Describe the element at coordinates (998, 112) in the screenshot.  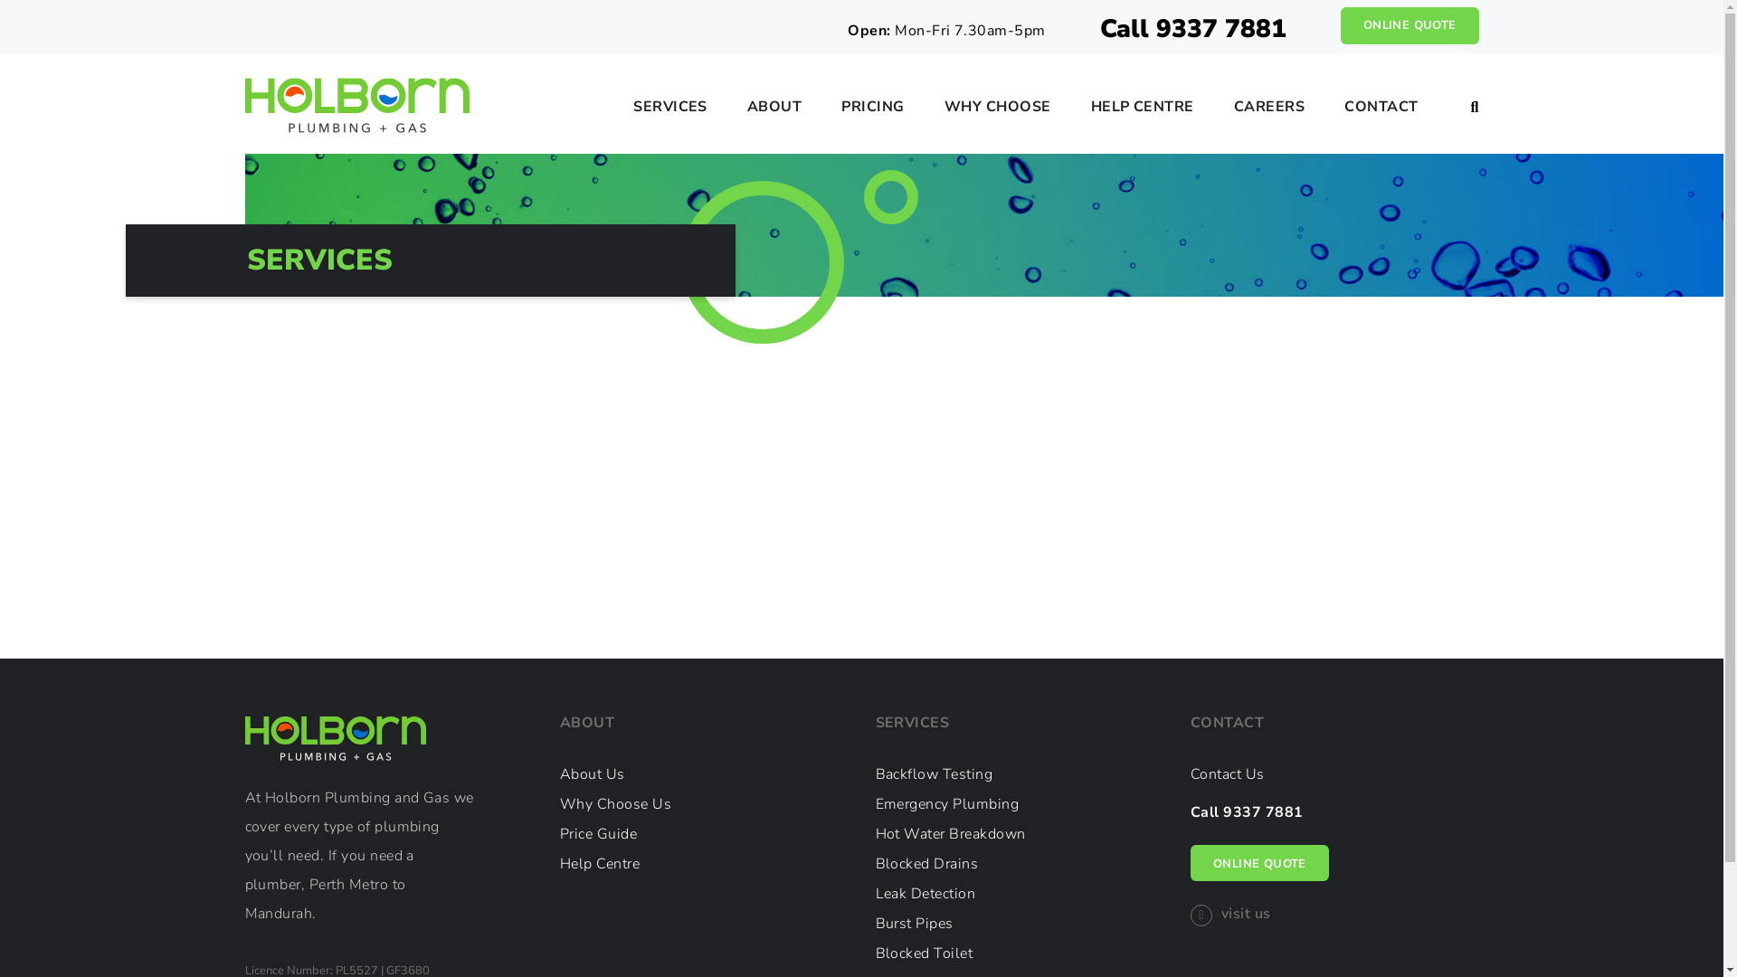
I see `WHY CHOOSE` at that location.